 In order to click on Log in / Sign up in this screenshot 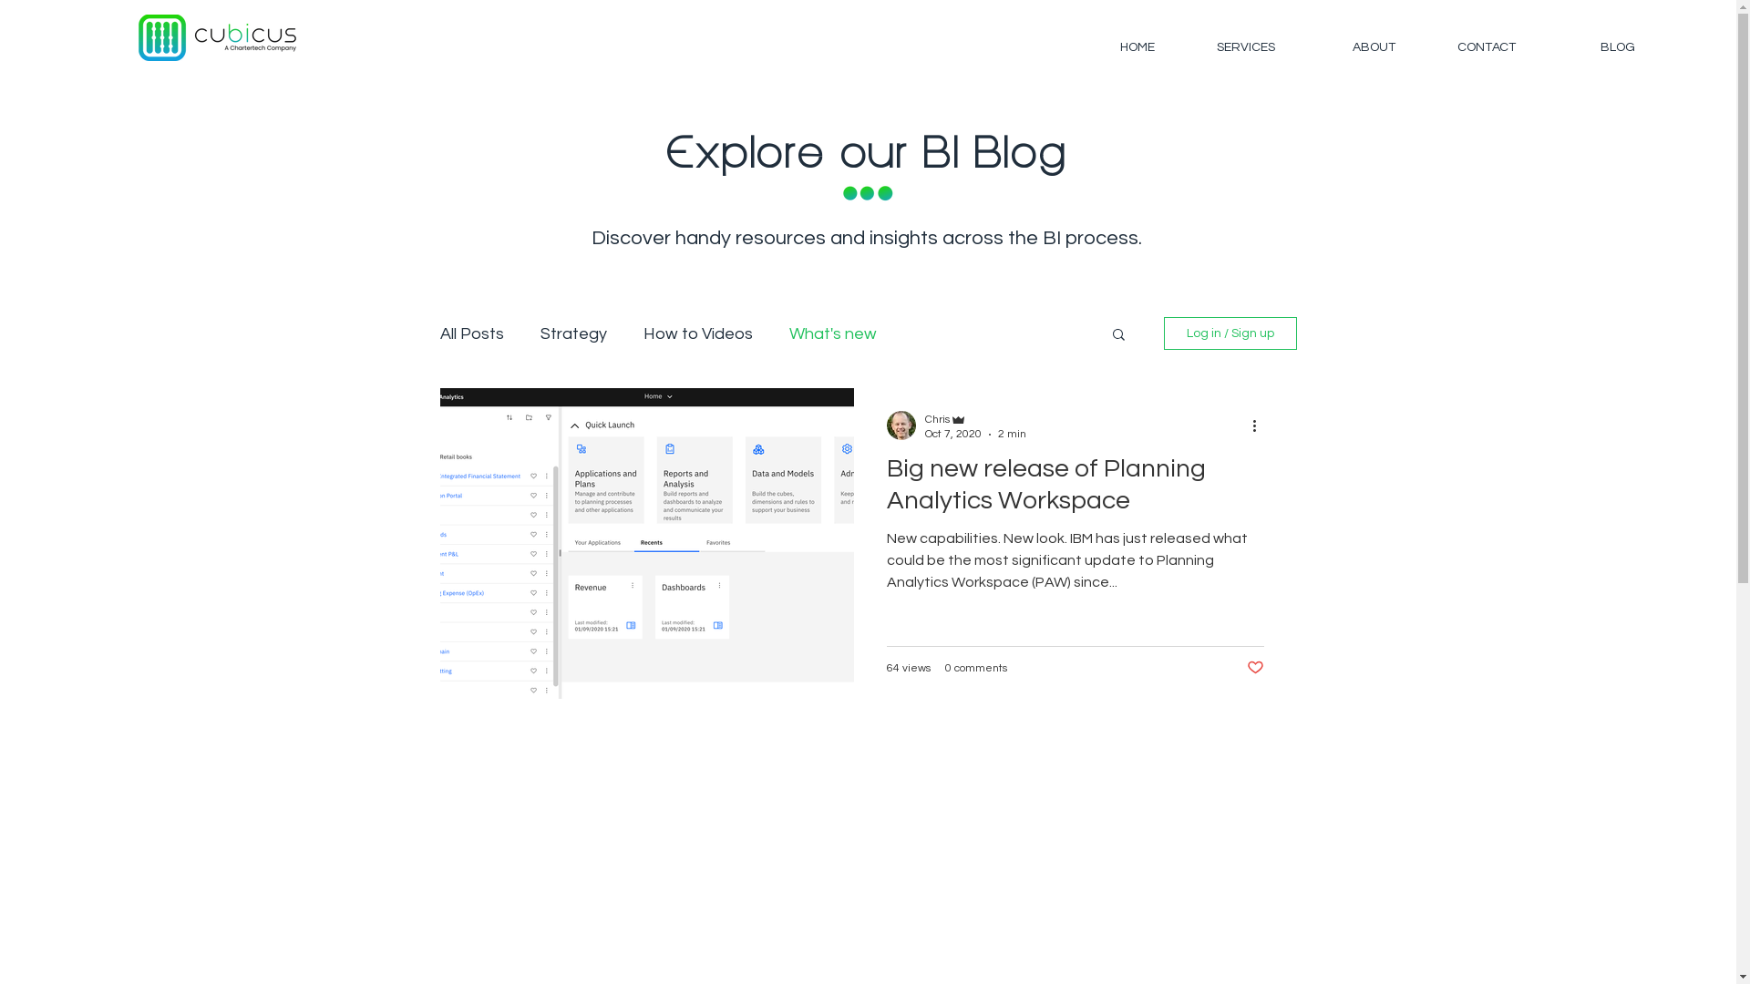, I will do `click(1230, 333)`.